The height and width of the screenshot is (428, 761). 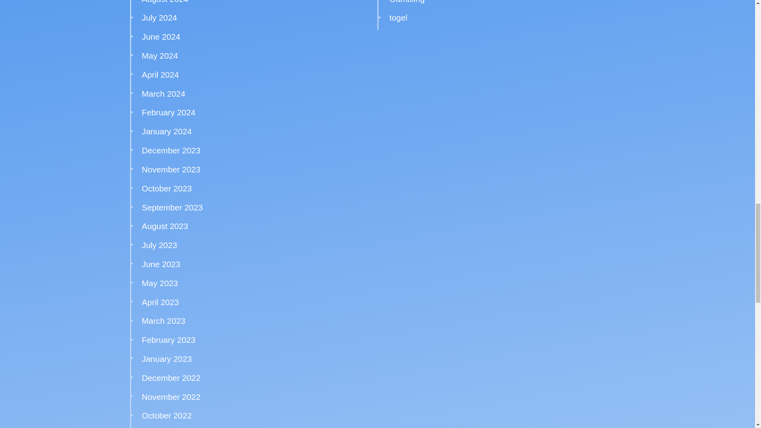 I want to click on June 2023, so click(x=161, y=264).